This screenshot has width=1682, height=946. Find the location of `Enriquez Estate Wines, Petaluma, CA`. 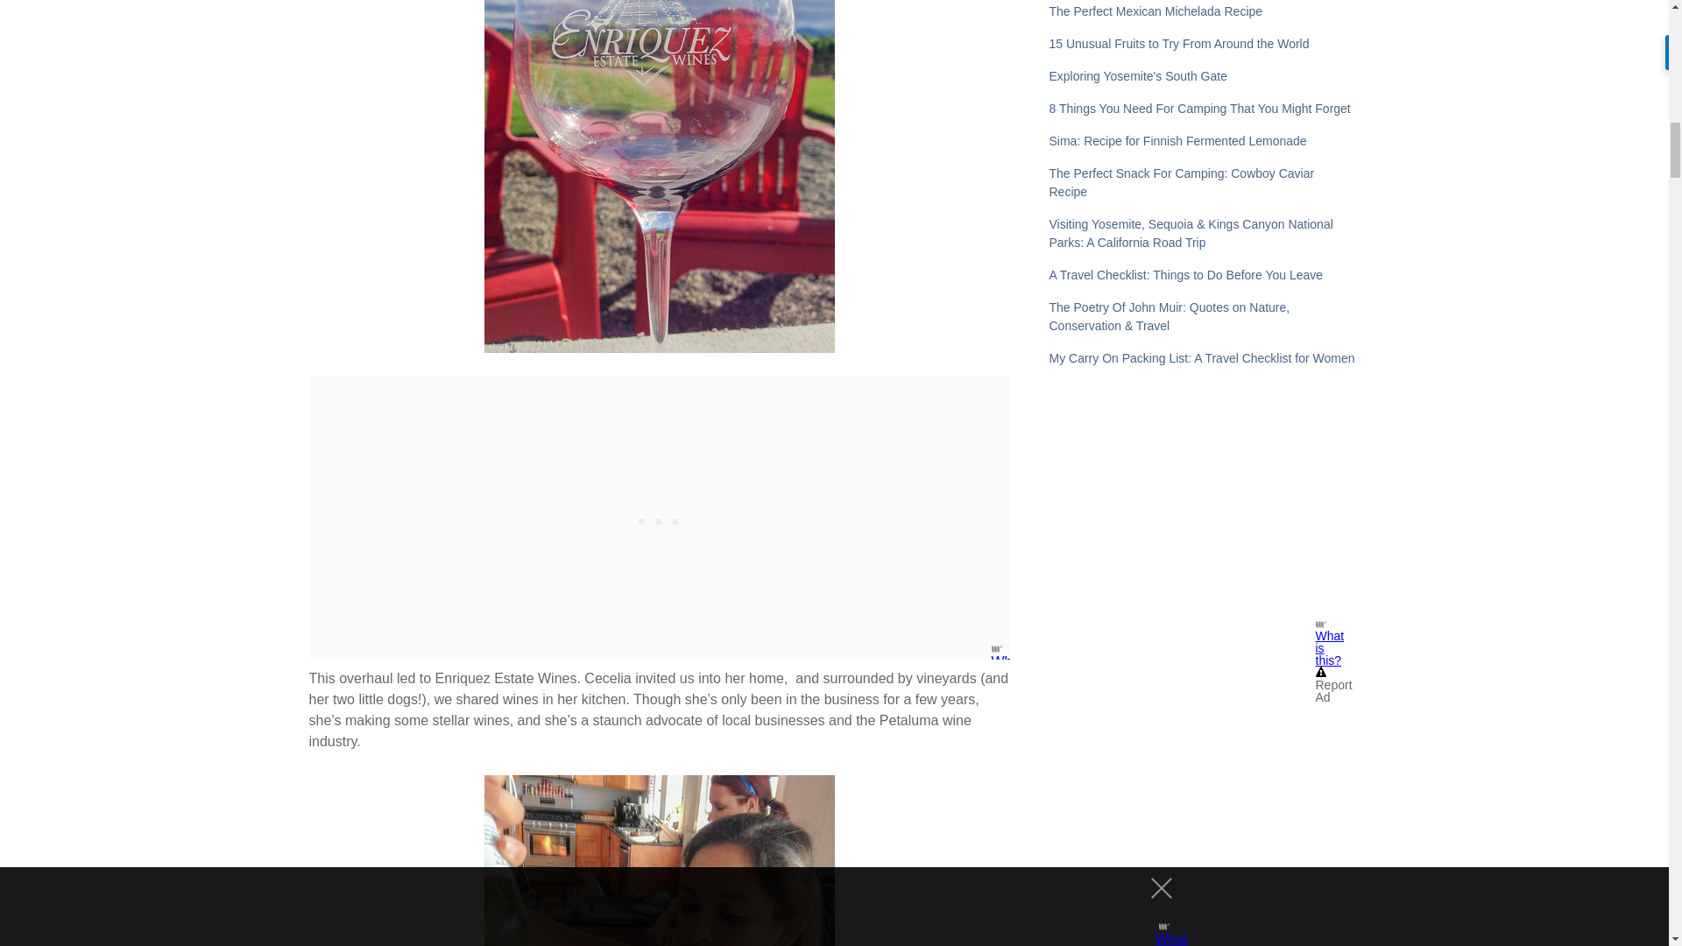

Enriquez Estate Wines, Petaluma, CA is located at coordinates (659, 176).